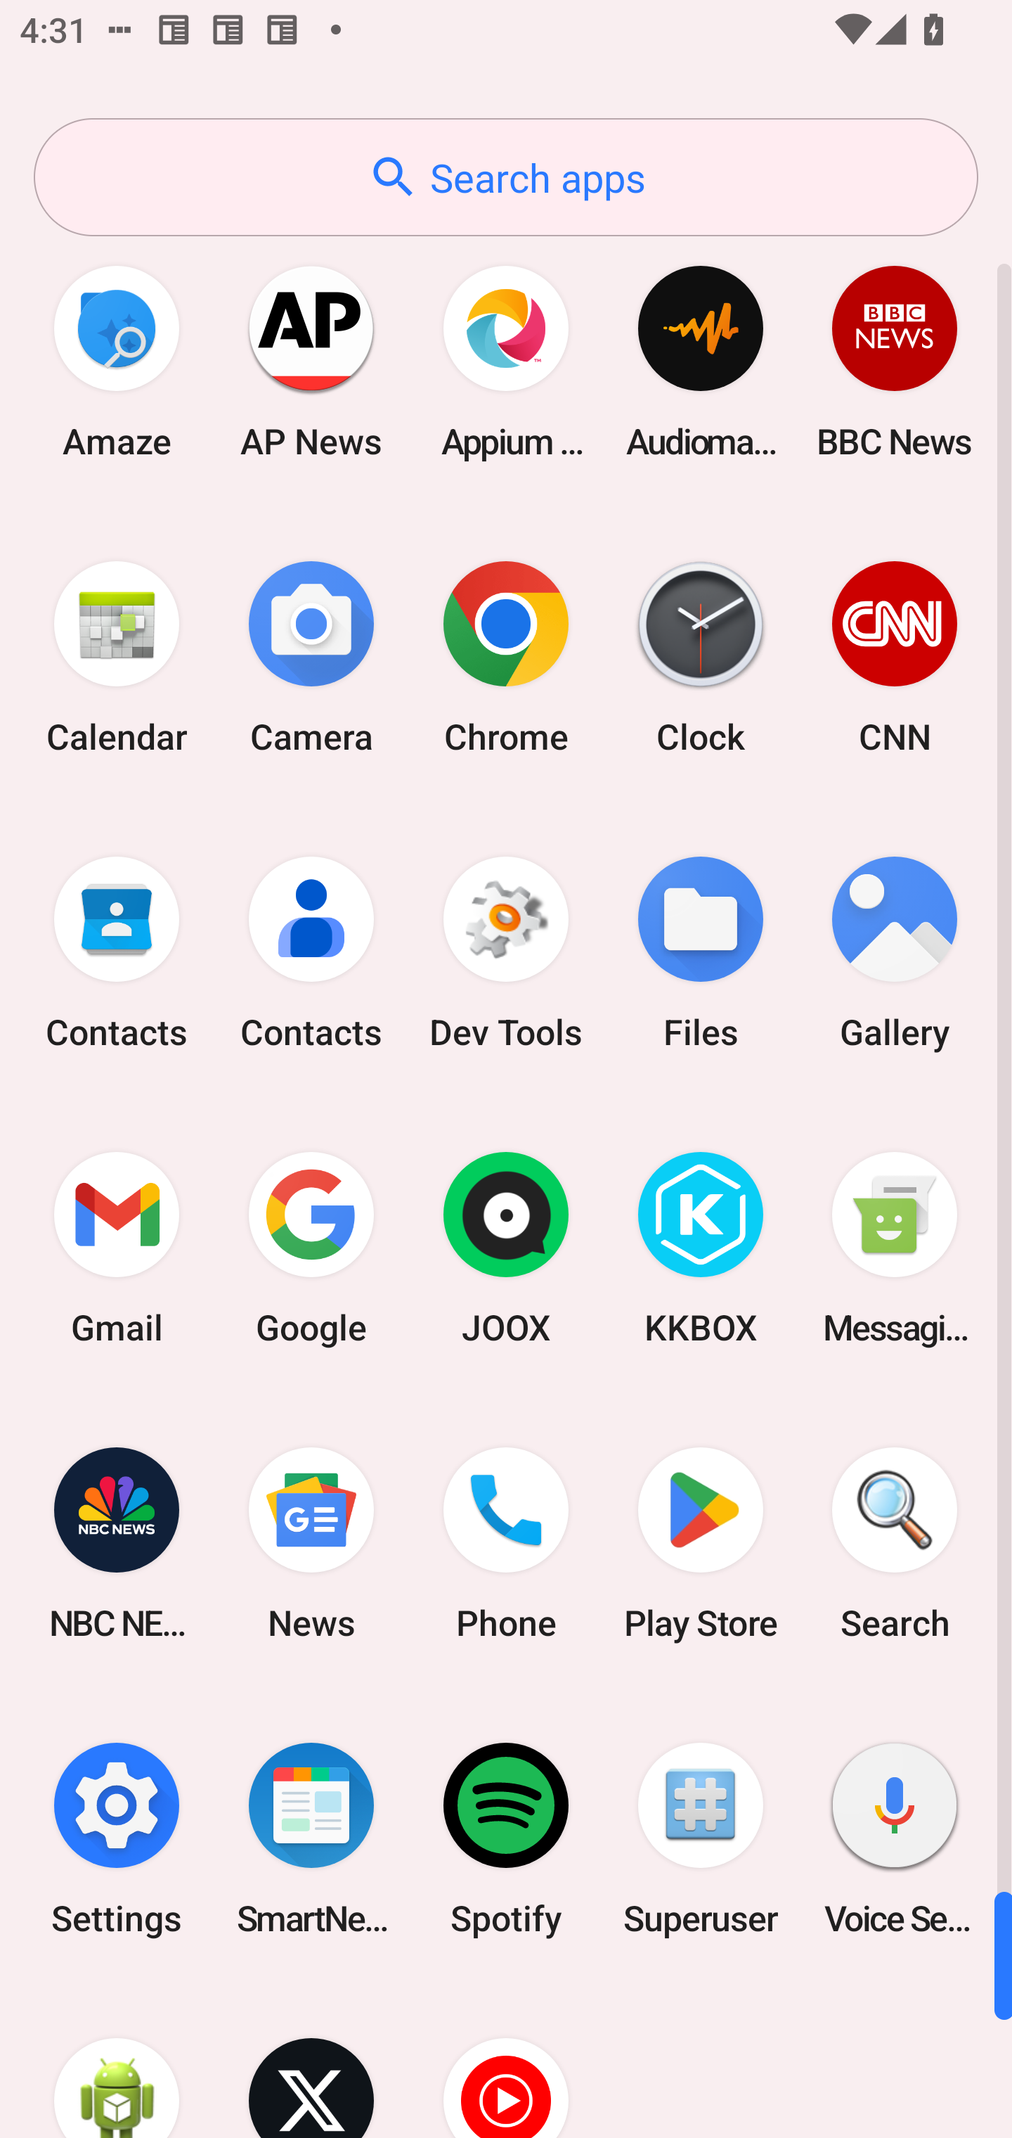 Image resolution: width=1012 pixels, height=2138 pixels. What do you see at coordinates (895, 657) in the screenshot?
I see `CNN` at bounding box center [895, 657].